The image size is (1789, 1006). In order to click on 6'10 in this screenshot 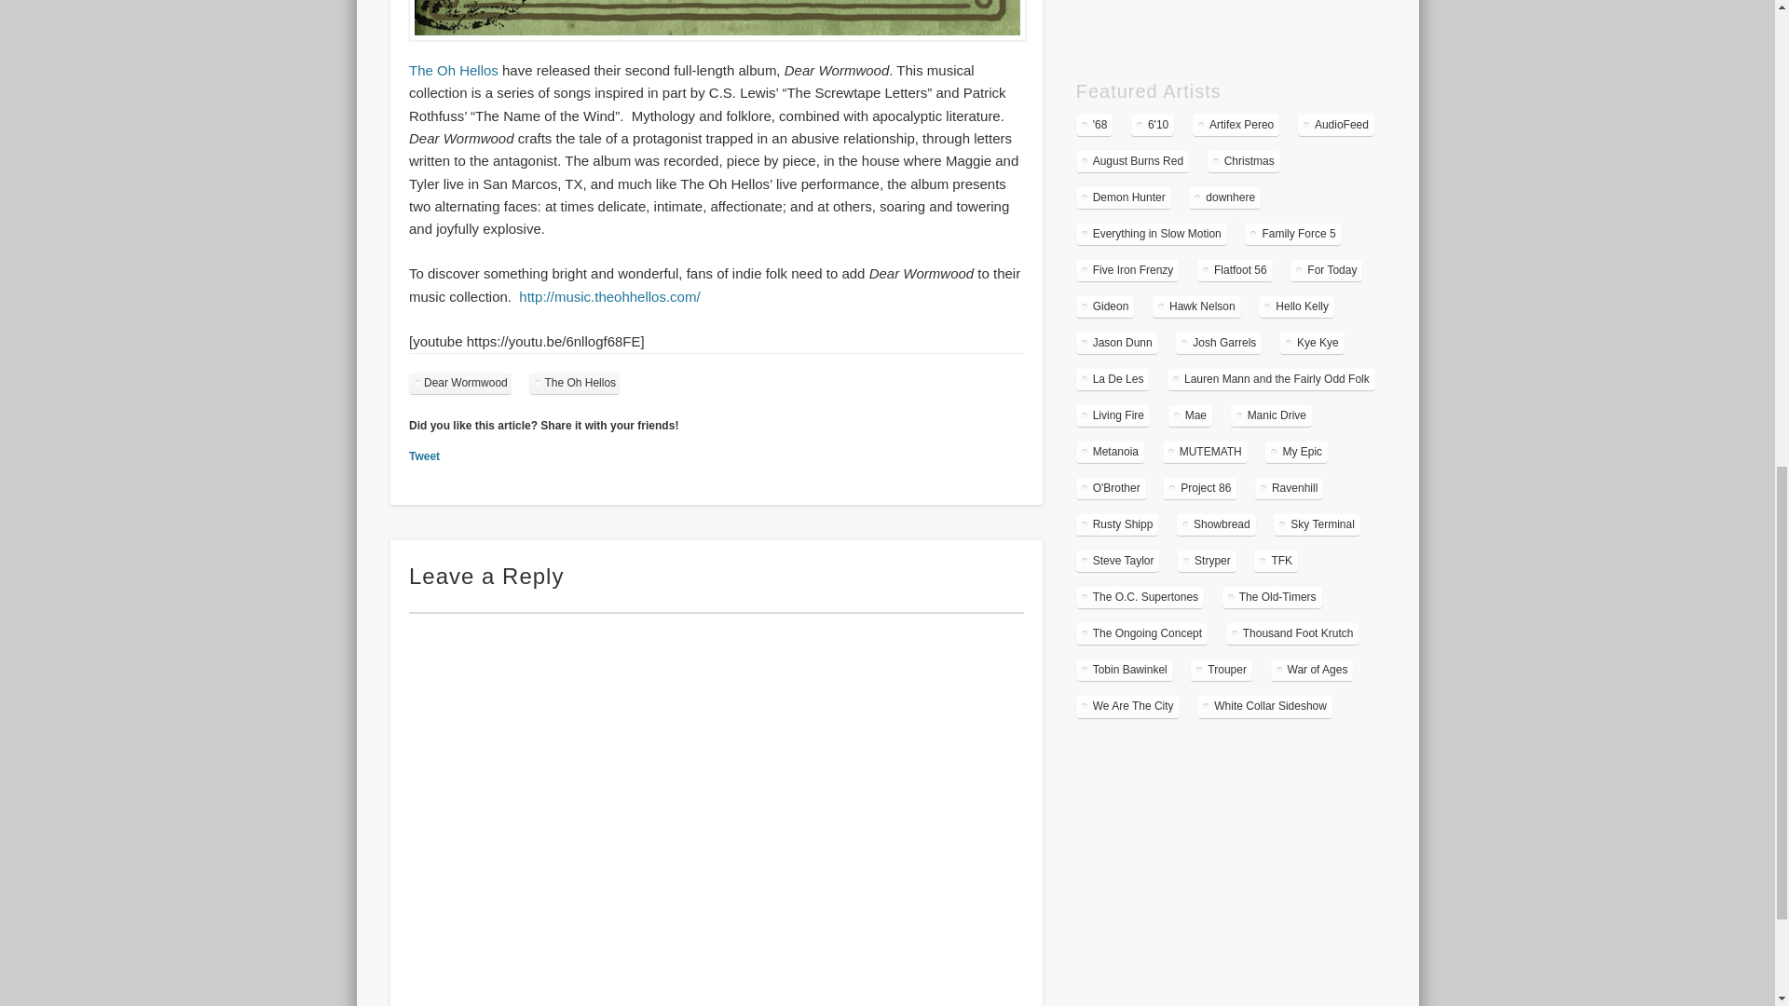, I will do `click(1152, 125)`.